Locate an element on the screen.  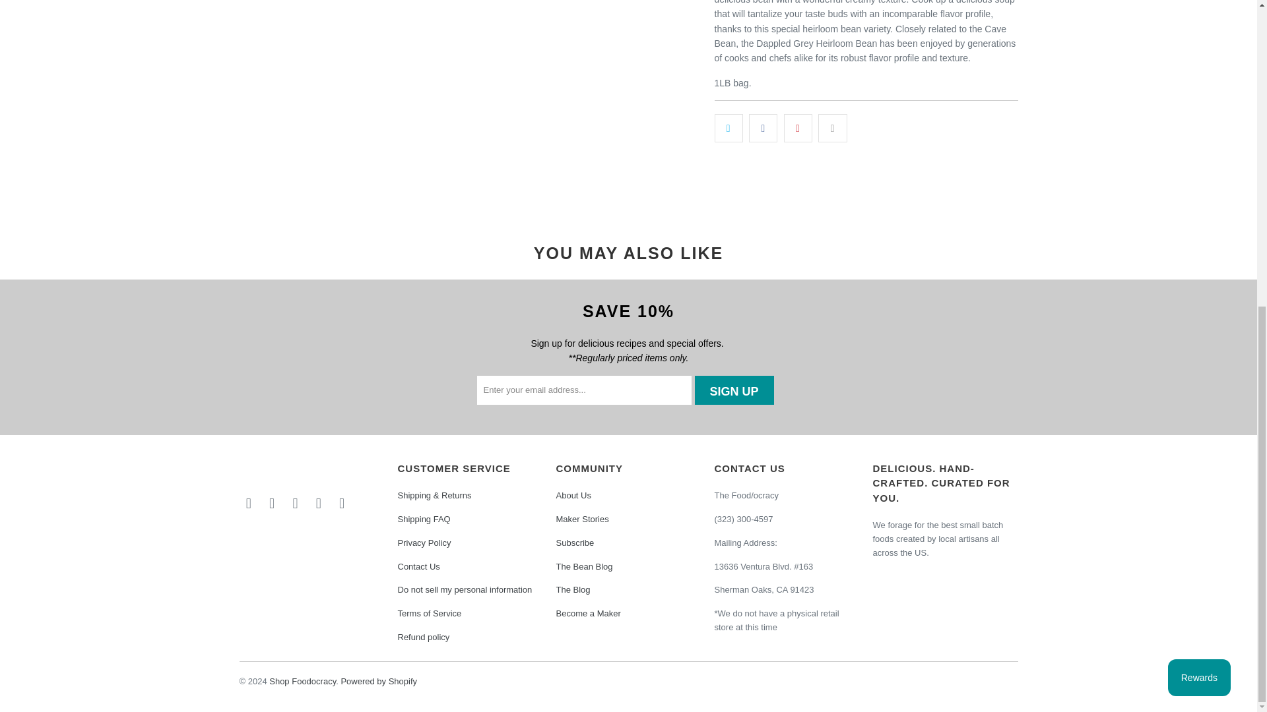
Shop Foodocracy on YouTube is located at coordinates (342, 504).